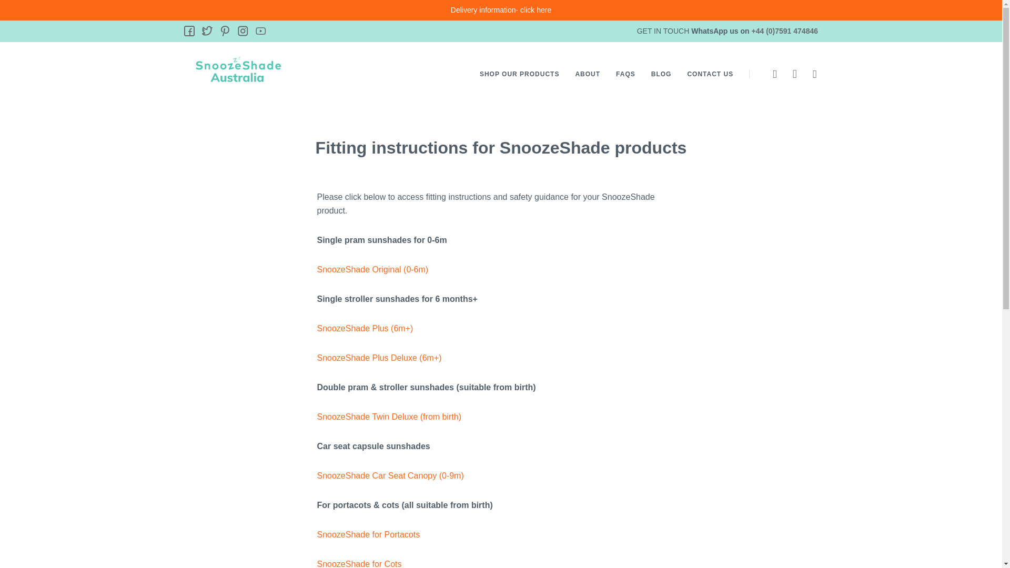  Describe the element at coordinates (368, 534) in the screenshot. I see `SnoozeShade for Portacots` at that location.